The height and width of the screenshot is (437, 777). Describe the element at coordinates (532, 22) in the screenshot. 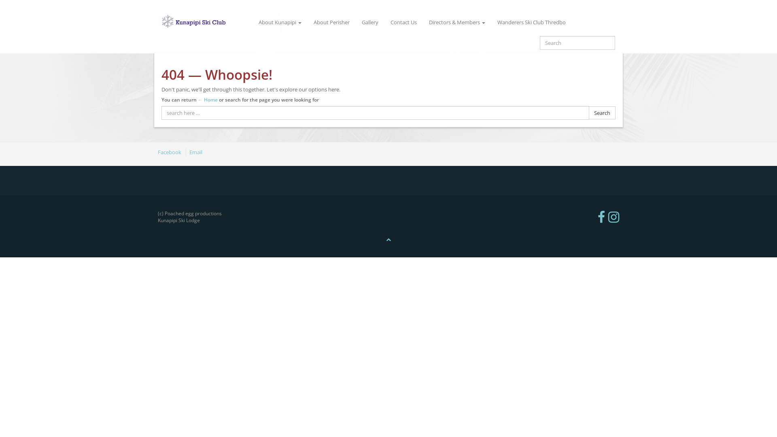

I see `Wanderers Ski Club Thredbo` at that location.